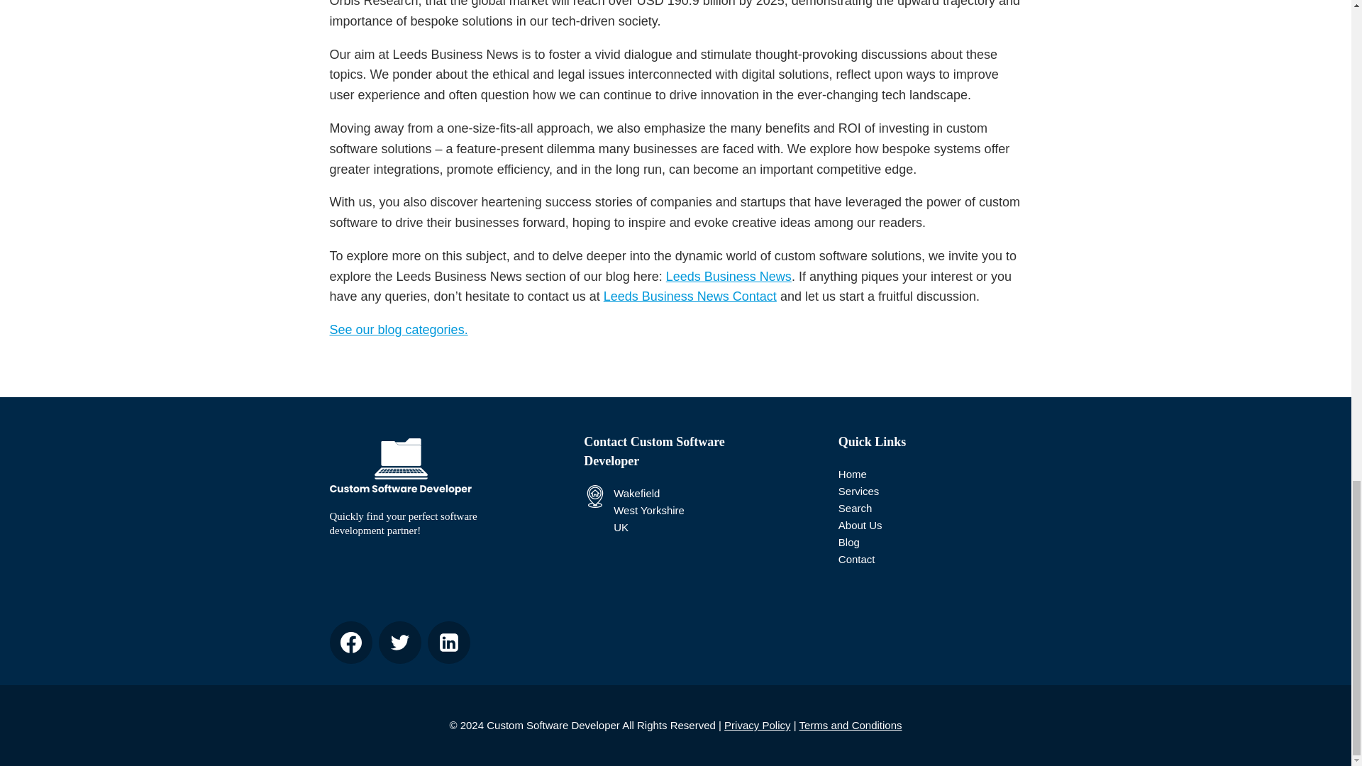 The height and width of the screenshot is (766, 1362). What do you see at coordinates (859, 491) in the screenshot?
I see `Services` at bounding box center [859, 491].